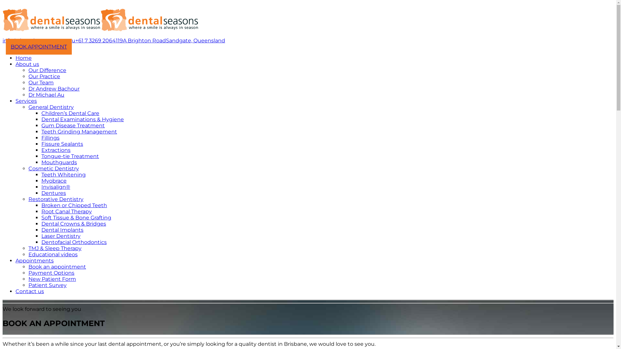 This screenshot has width=621, height=349. What do you see at coordinates (73, 125) in the screenshot?
I see `Gum Disease Treatment` at bounding box center [73, 125].